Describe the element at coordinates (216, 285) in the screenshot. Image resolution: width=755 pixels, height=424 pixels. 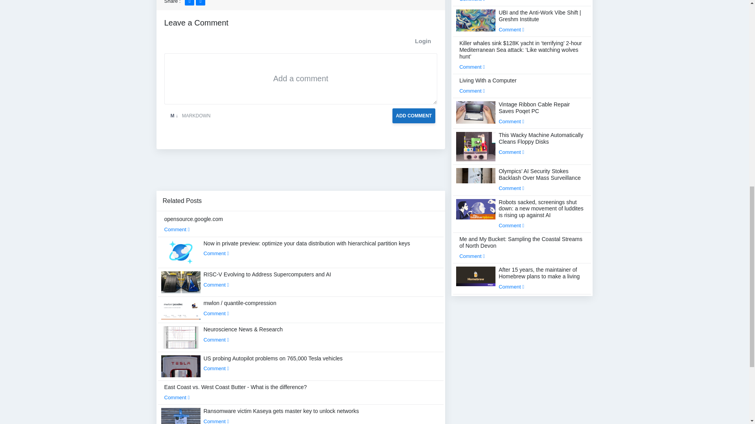
I see `Comment` at that location.